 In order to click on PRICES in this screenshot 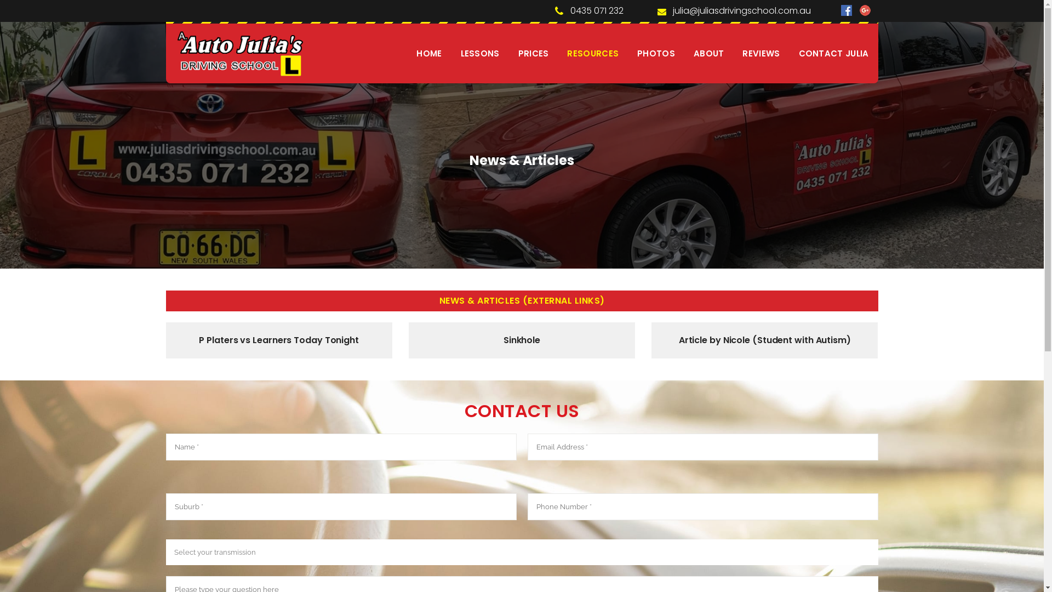, I will do `click(534, 54)`.